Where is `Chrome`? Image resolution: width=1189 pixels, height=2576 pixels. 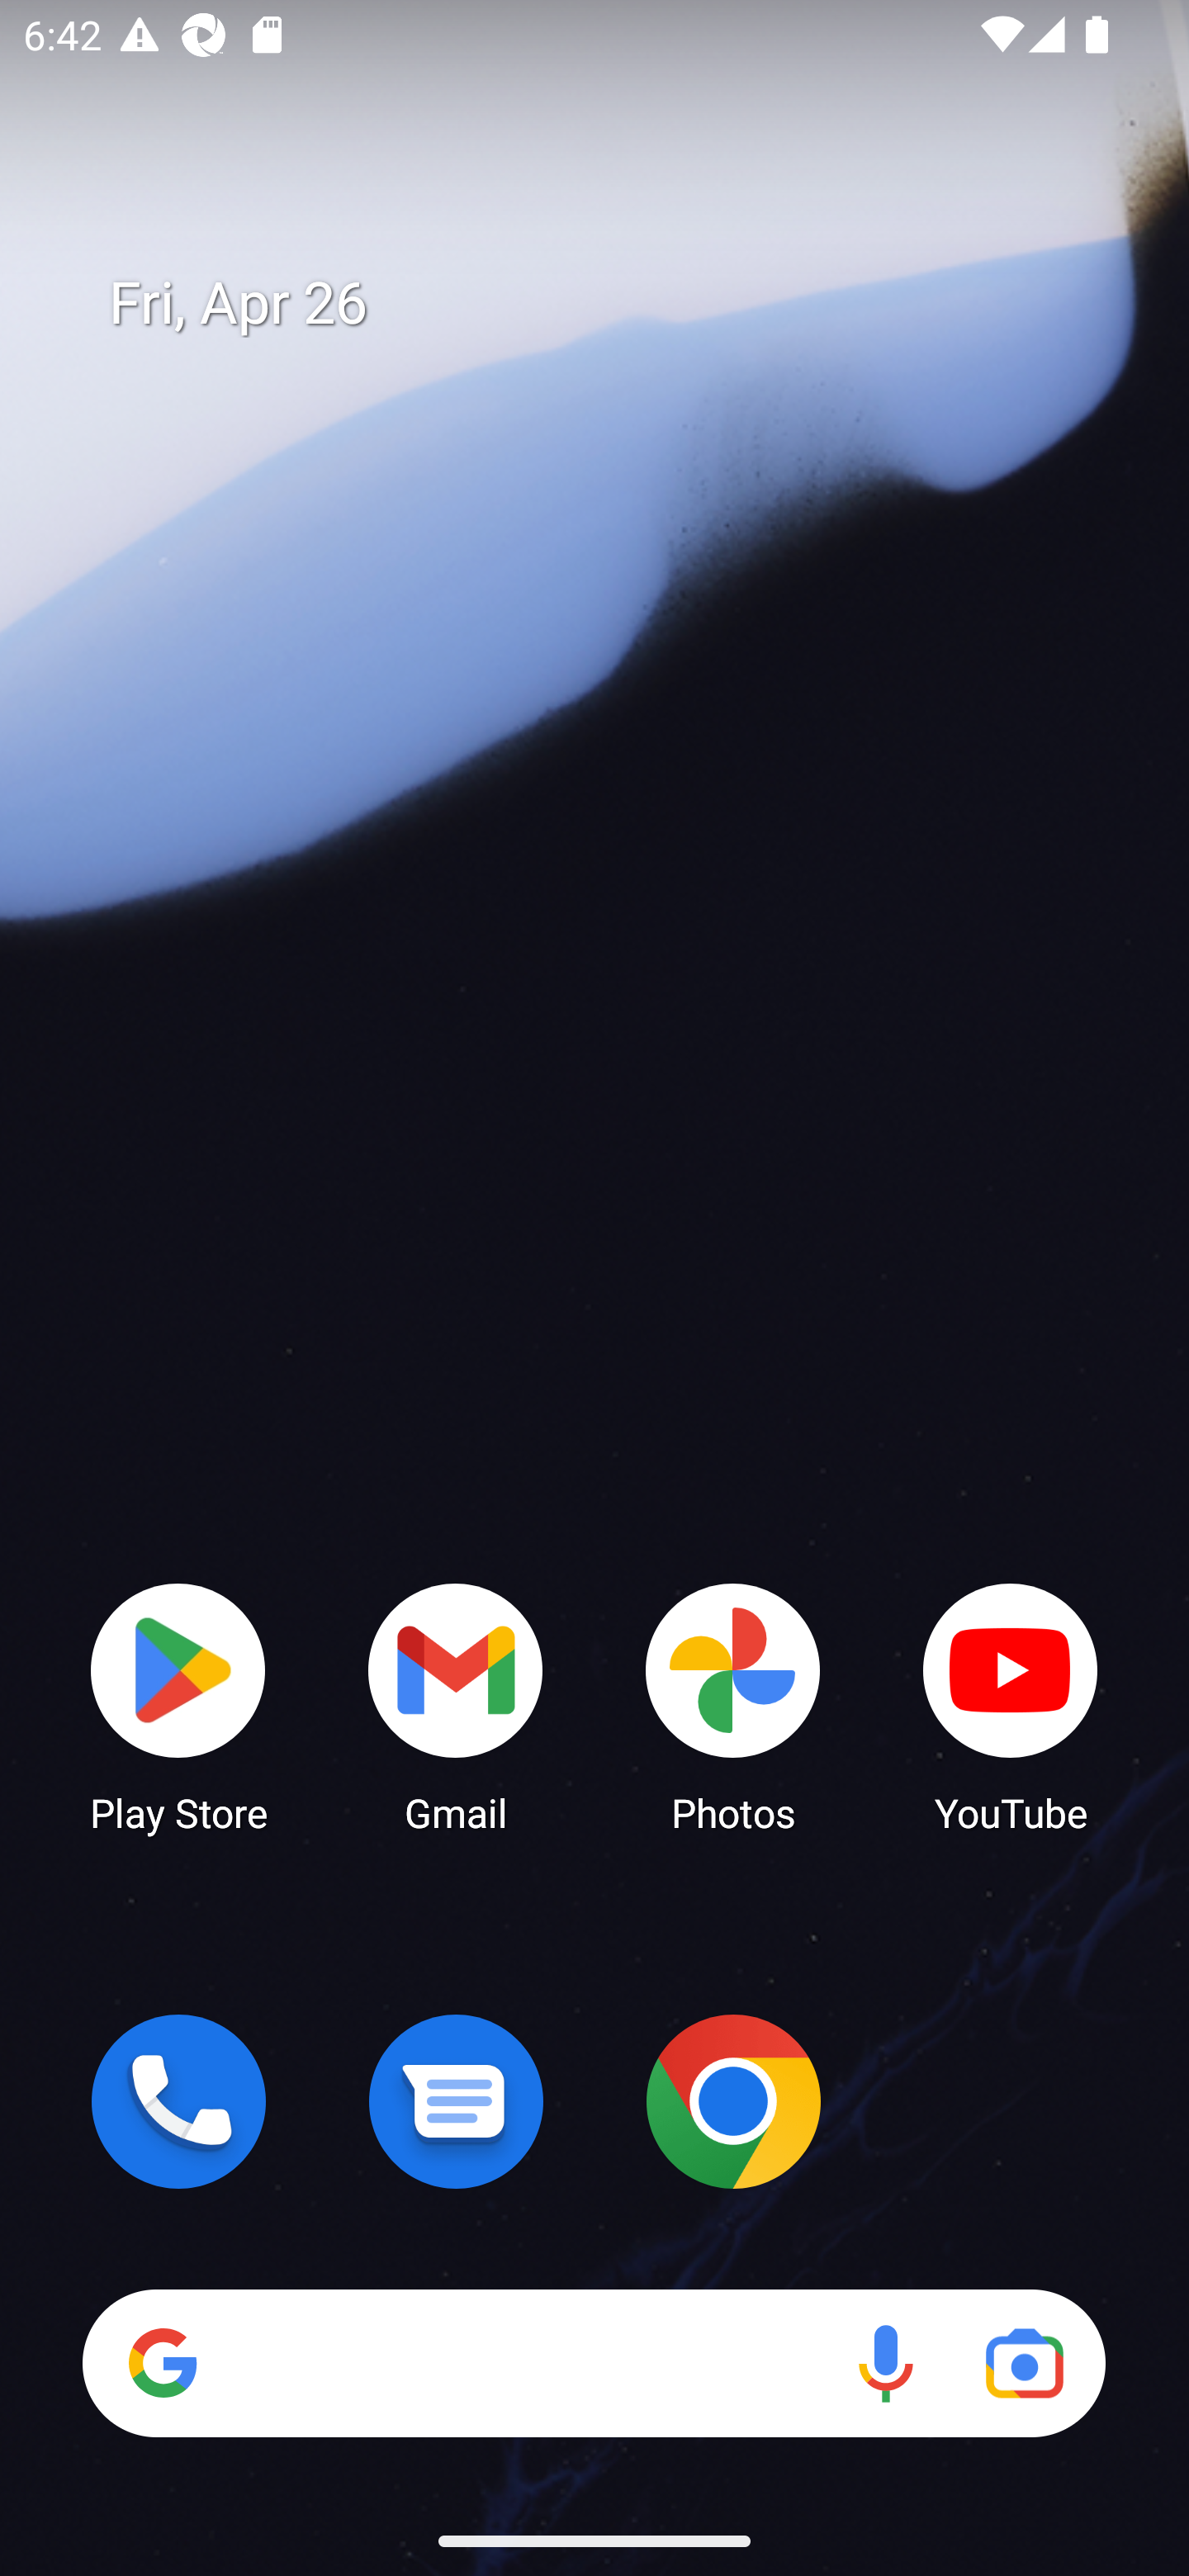 Chrome is located at coordinates (733, 2101).